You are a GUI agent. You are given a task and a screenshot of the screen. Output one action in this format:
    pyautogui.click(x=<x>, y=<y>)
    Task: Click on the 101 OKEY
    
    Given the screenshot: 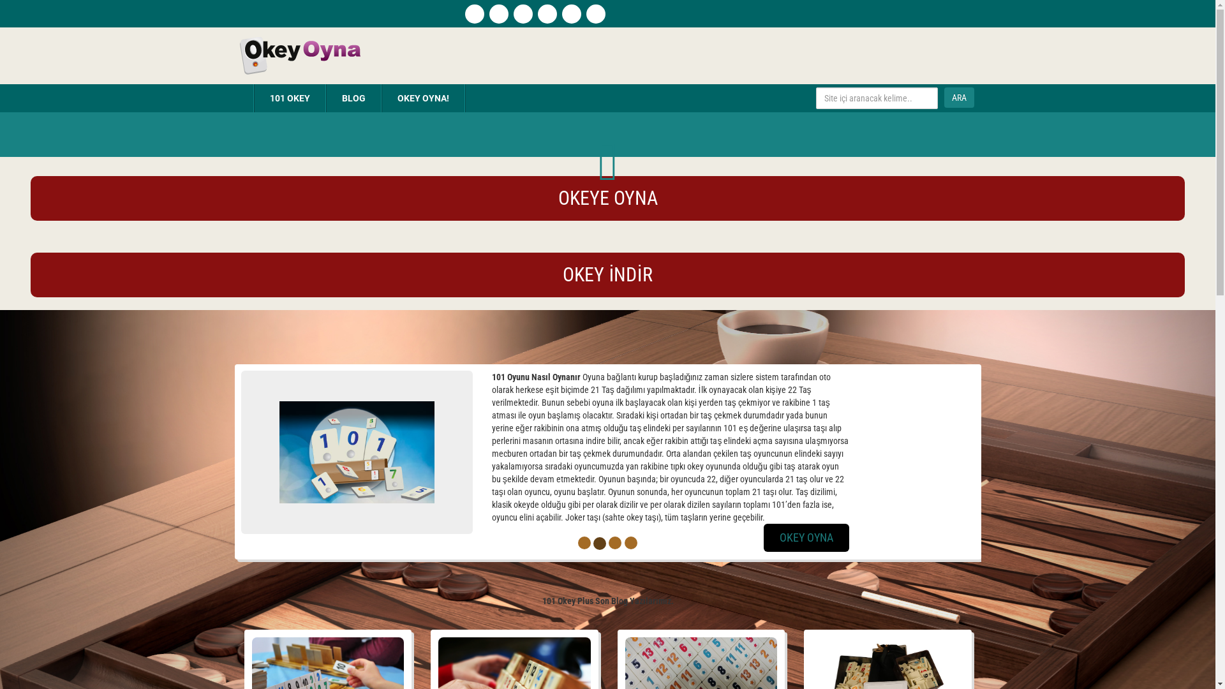 What is the action you would take?
    pyautogui.click(x=290, y=98)
    